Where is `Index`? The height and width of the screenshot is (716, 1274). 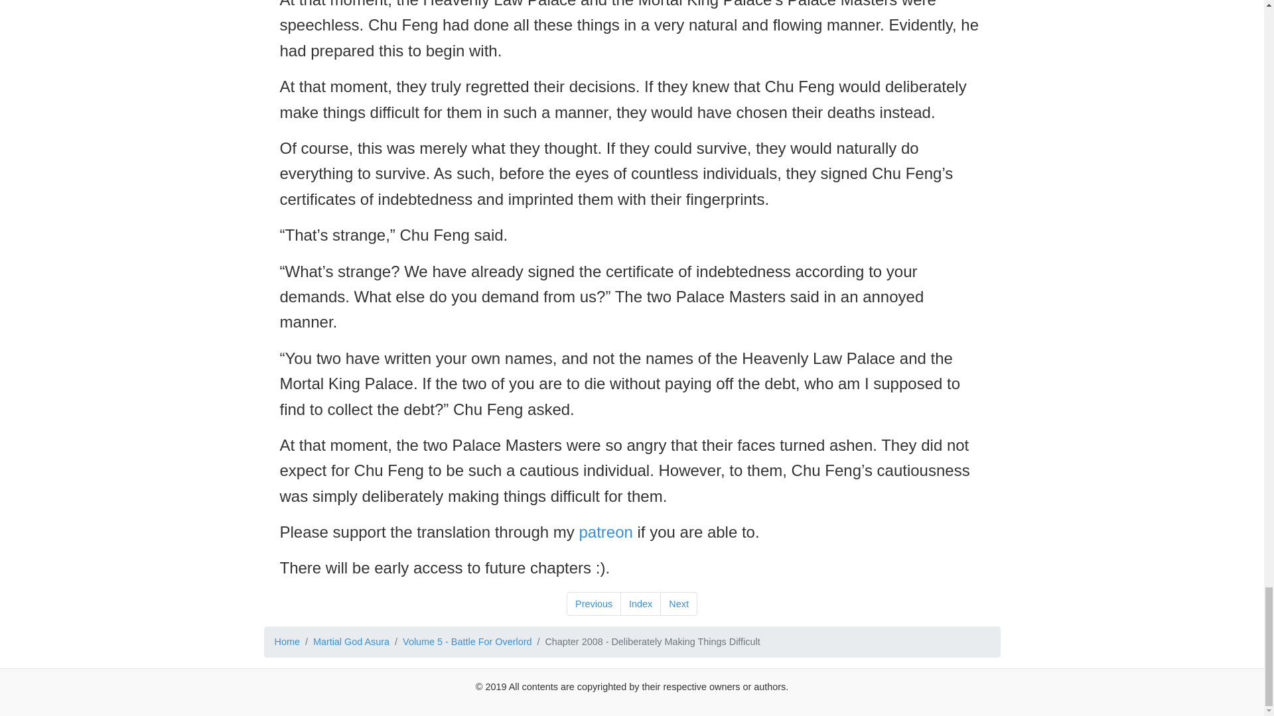
Index is located at coordinates (641, 603).